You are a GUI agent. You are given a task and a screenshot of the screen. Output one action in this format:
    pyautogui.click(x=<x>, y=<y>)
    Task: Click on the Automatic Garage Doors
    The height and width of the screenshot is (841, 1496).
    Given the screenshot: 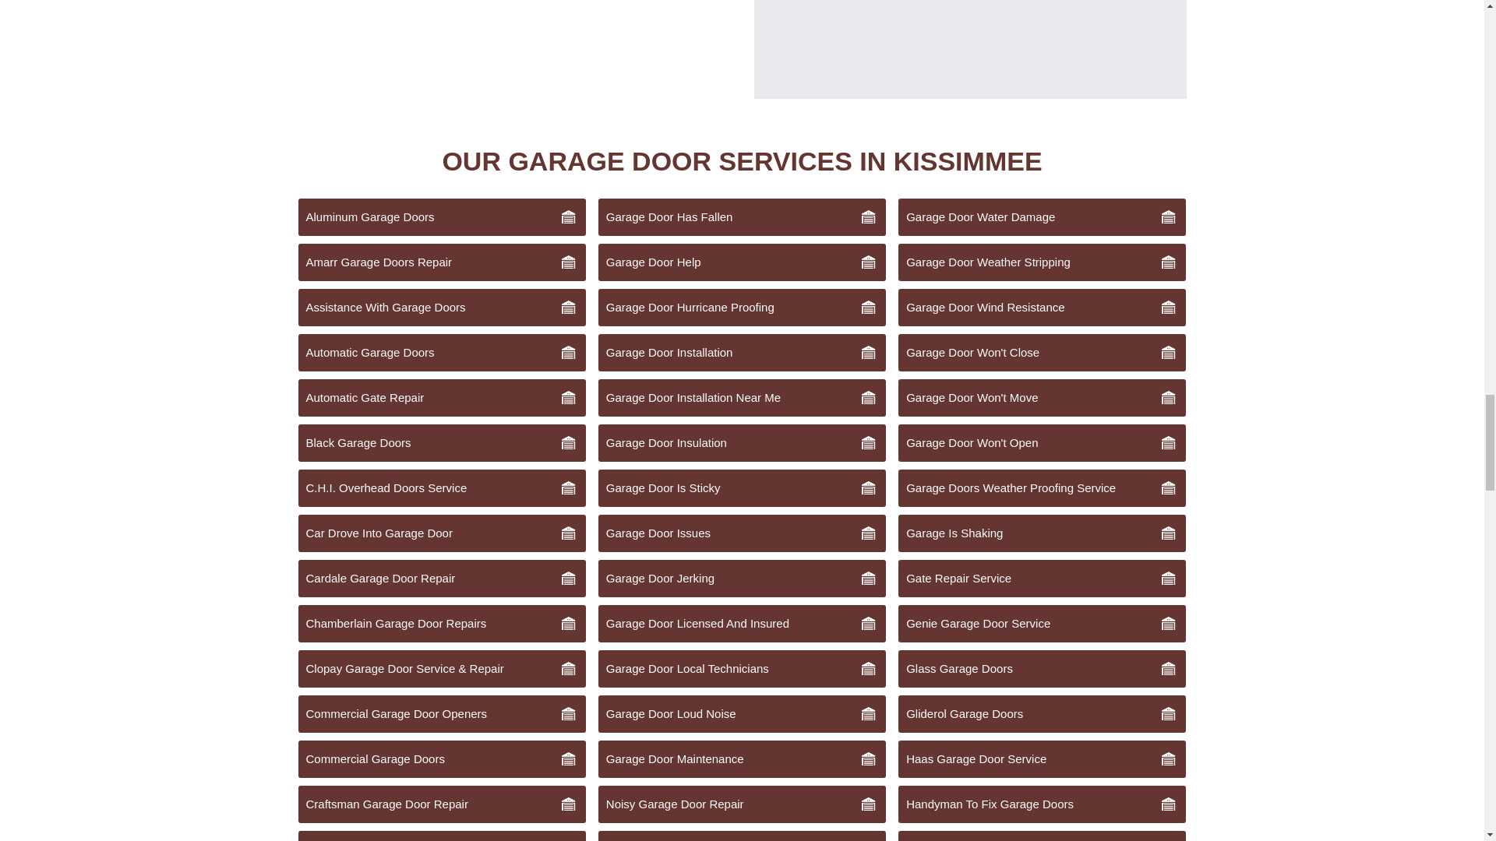 What is the action you would take?
    pyautogui.click(x=441, y=352)
    